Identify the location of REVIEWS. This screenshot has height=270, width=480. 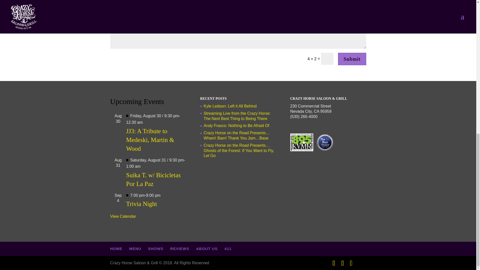
(179, 248).